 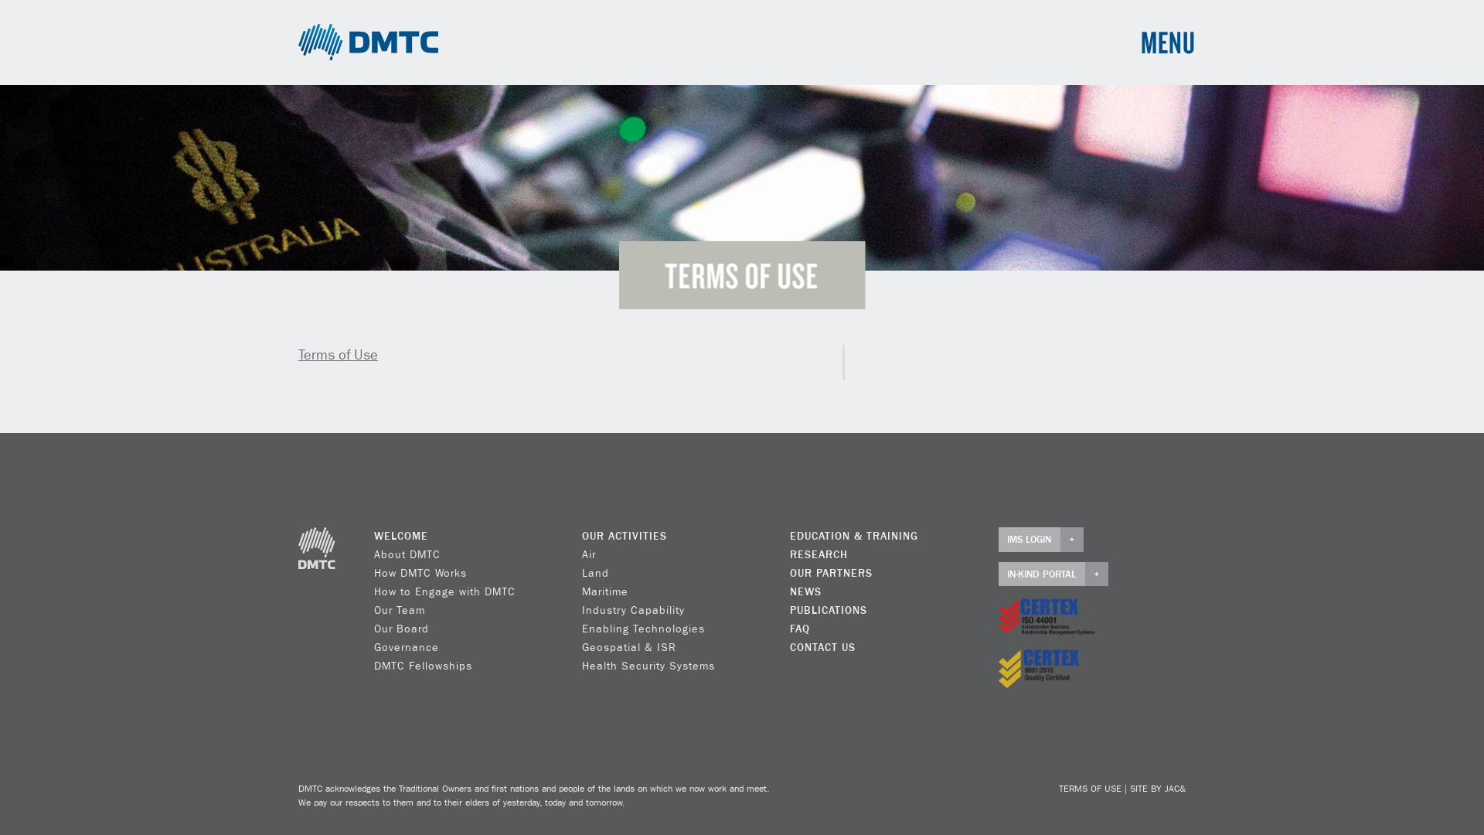 I want to click on TERMS OF USE, so click(x=1090, y=789).